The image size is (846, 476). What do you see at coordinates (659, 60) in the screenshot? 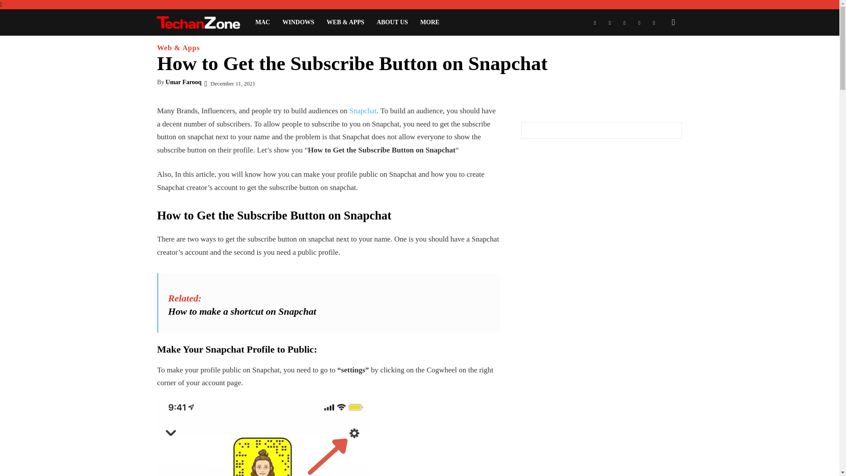
I see `Search` at bounding box center [659, 60].